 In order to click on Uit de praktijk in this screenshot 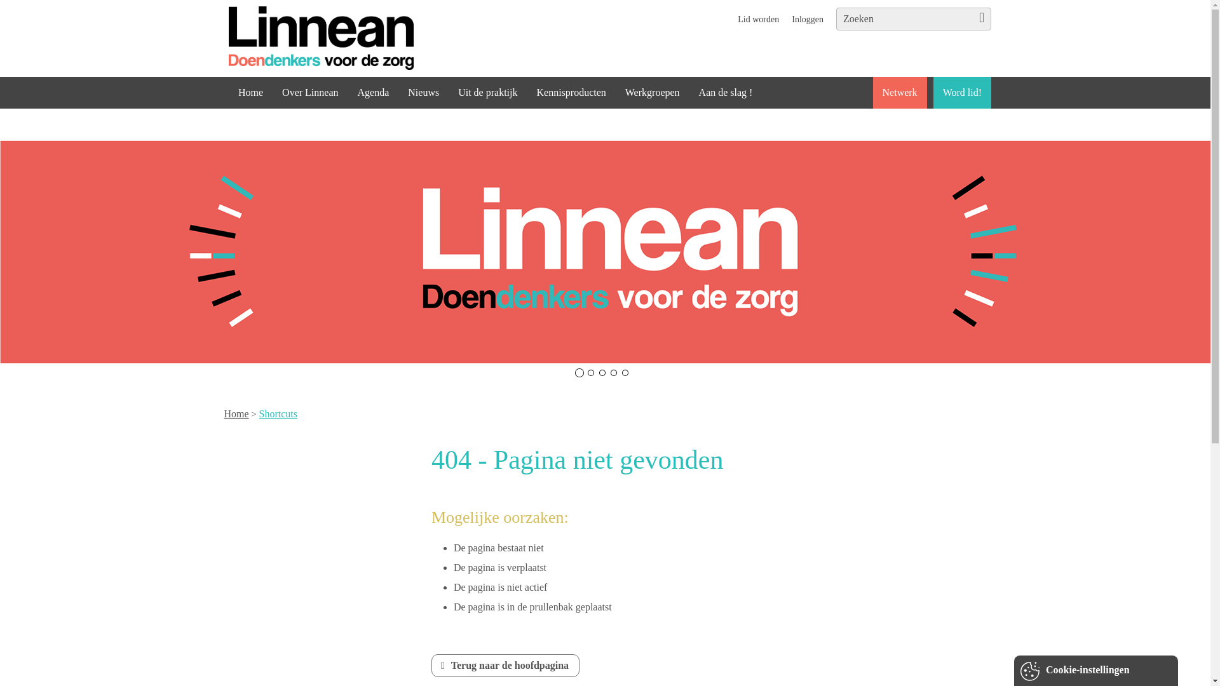, I will do `click(488, 92)`.